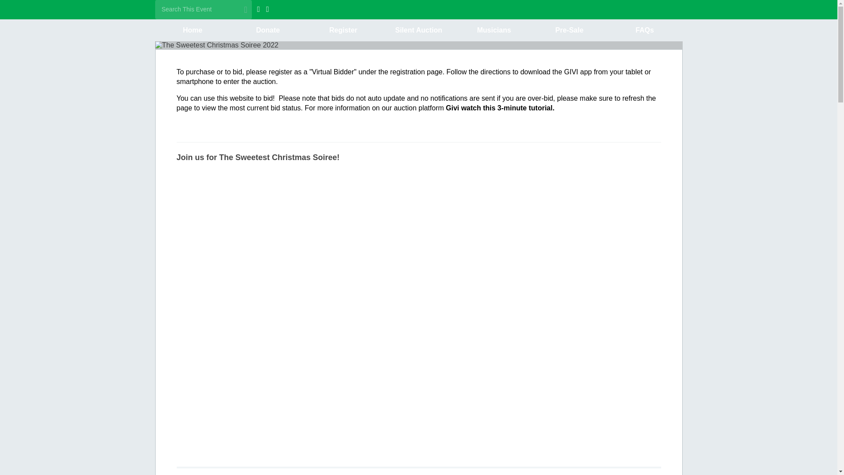  What do you see at coordinates (569, 30) in the screenshot?
I see `Pre-Sale` at bounding box center [569, 30].